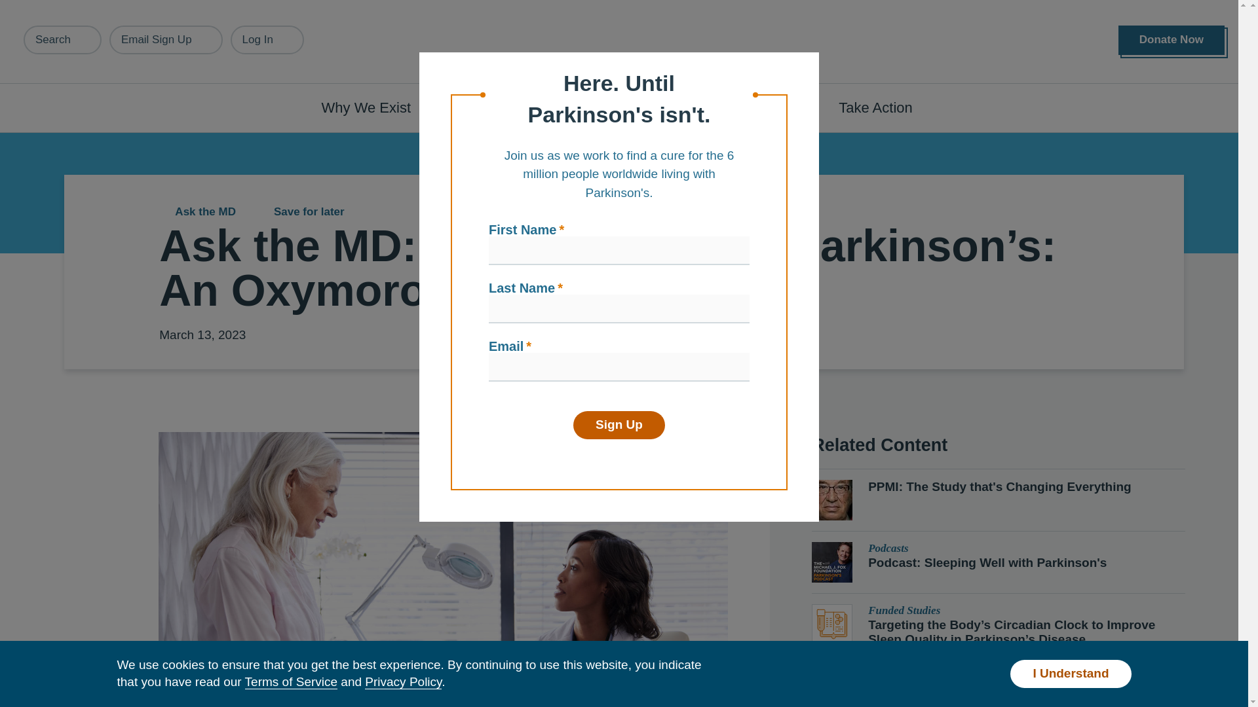 The image size is (1258, 707). I want to click on Why We Exist, so click(373, 107).